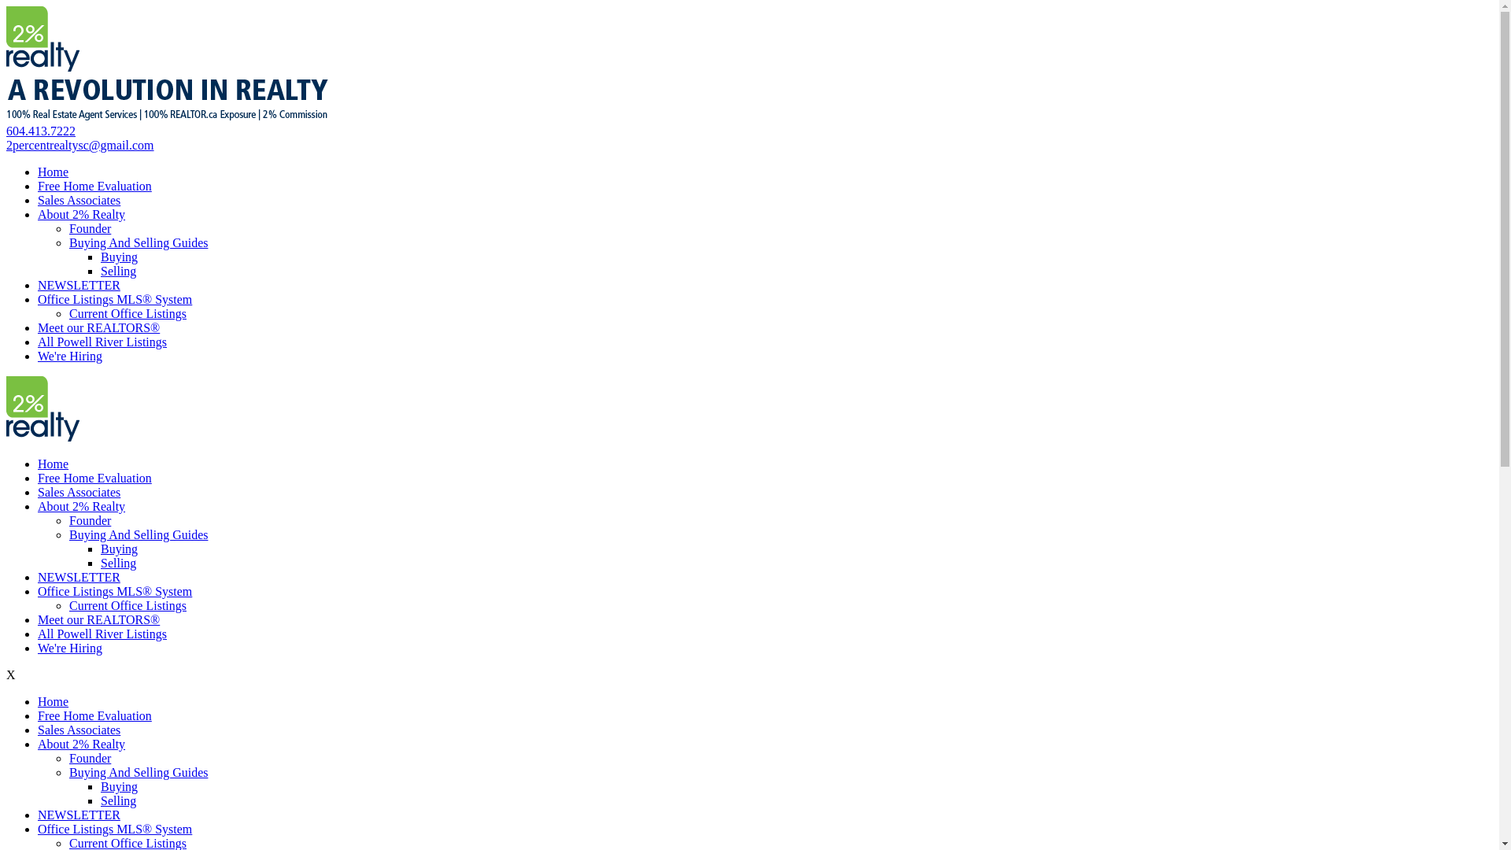 The image size is (1511, 850). I want to click on Free Home Evaluation, so click(94, 716).